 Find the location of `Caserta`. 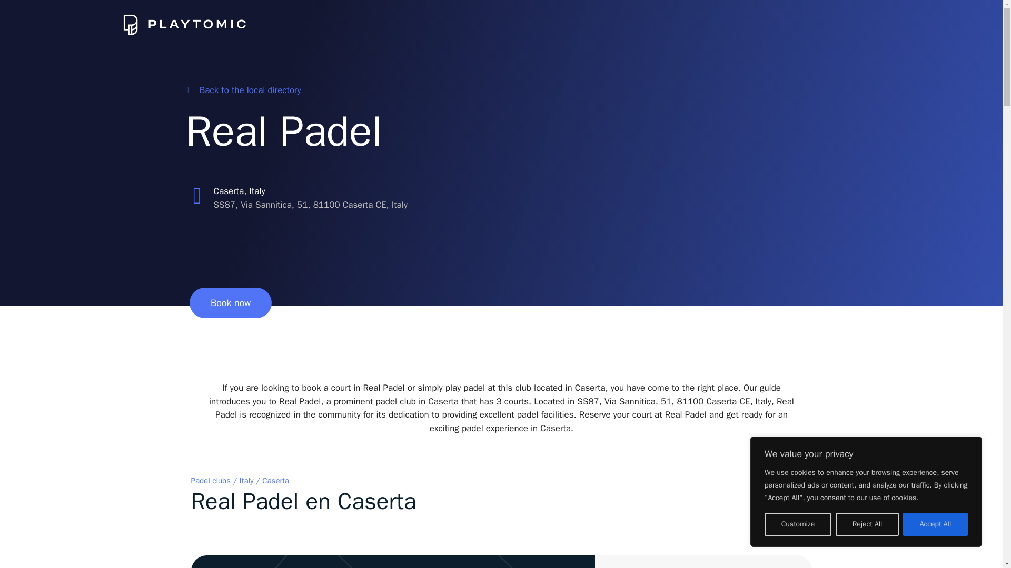

Caserta is located at coordinates (275, 481).